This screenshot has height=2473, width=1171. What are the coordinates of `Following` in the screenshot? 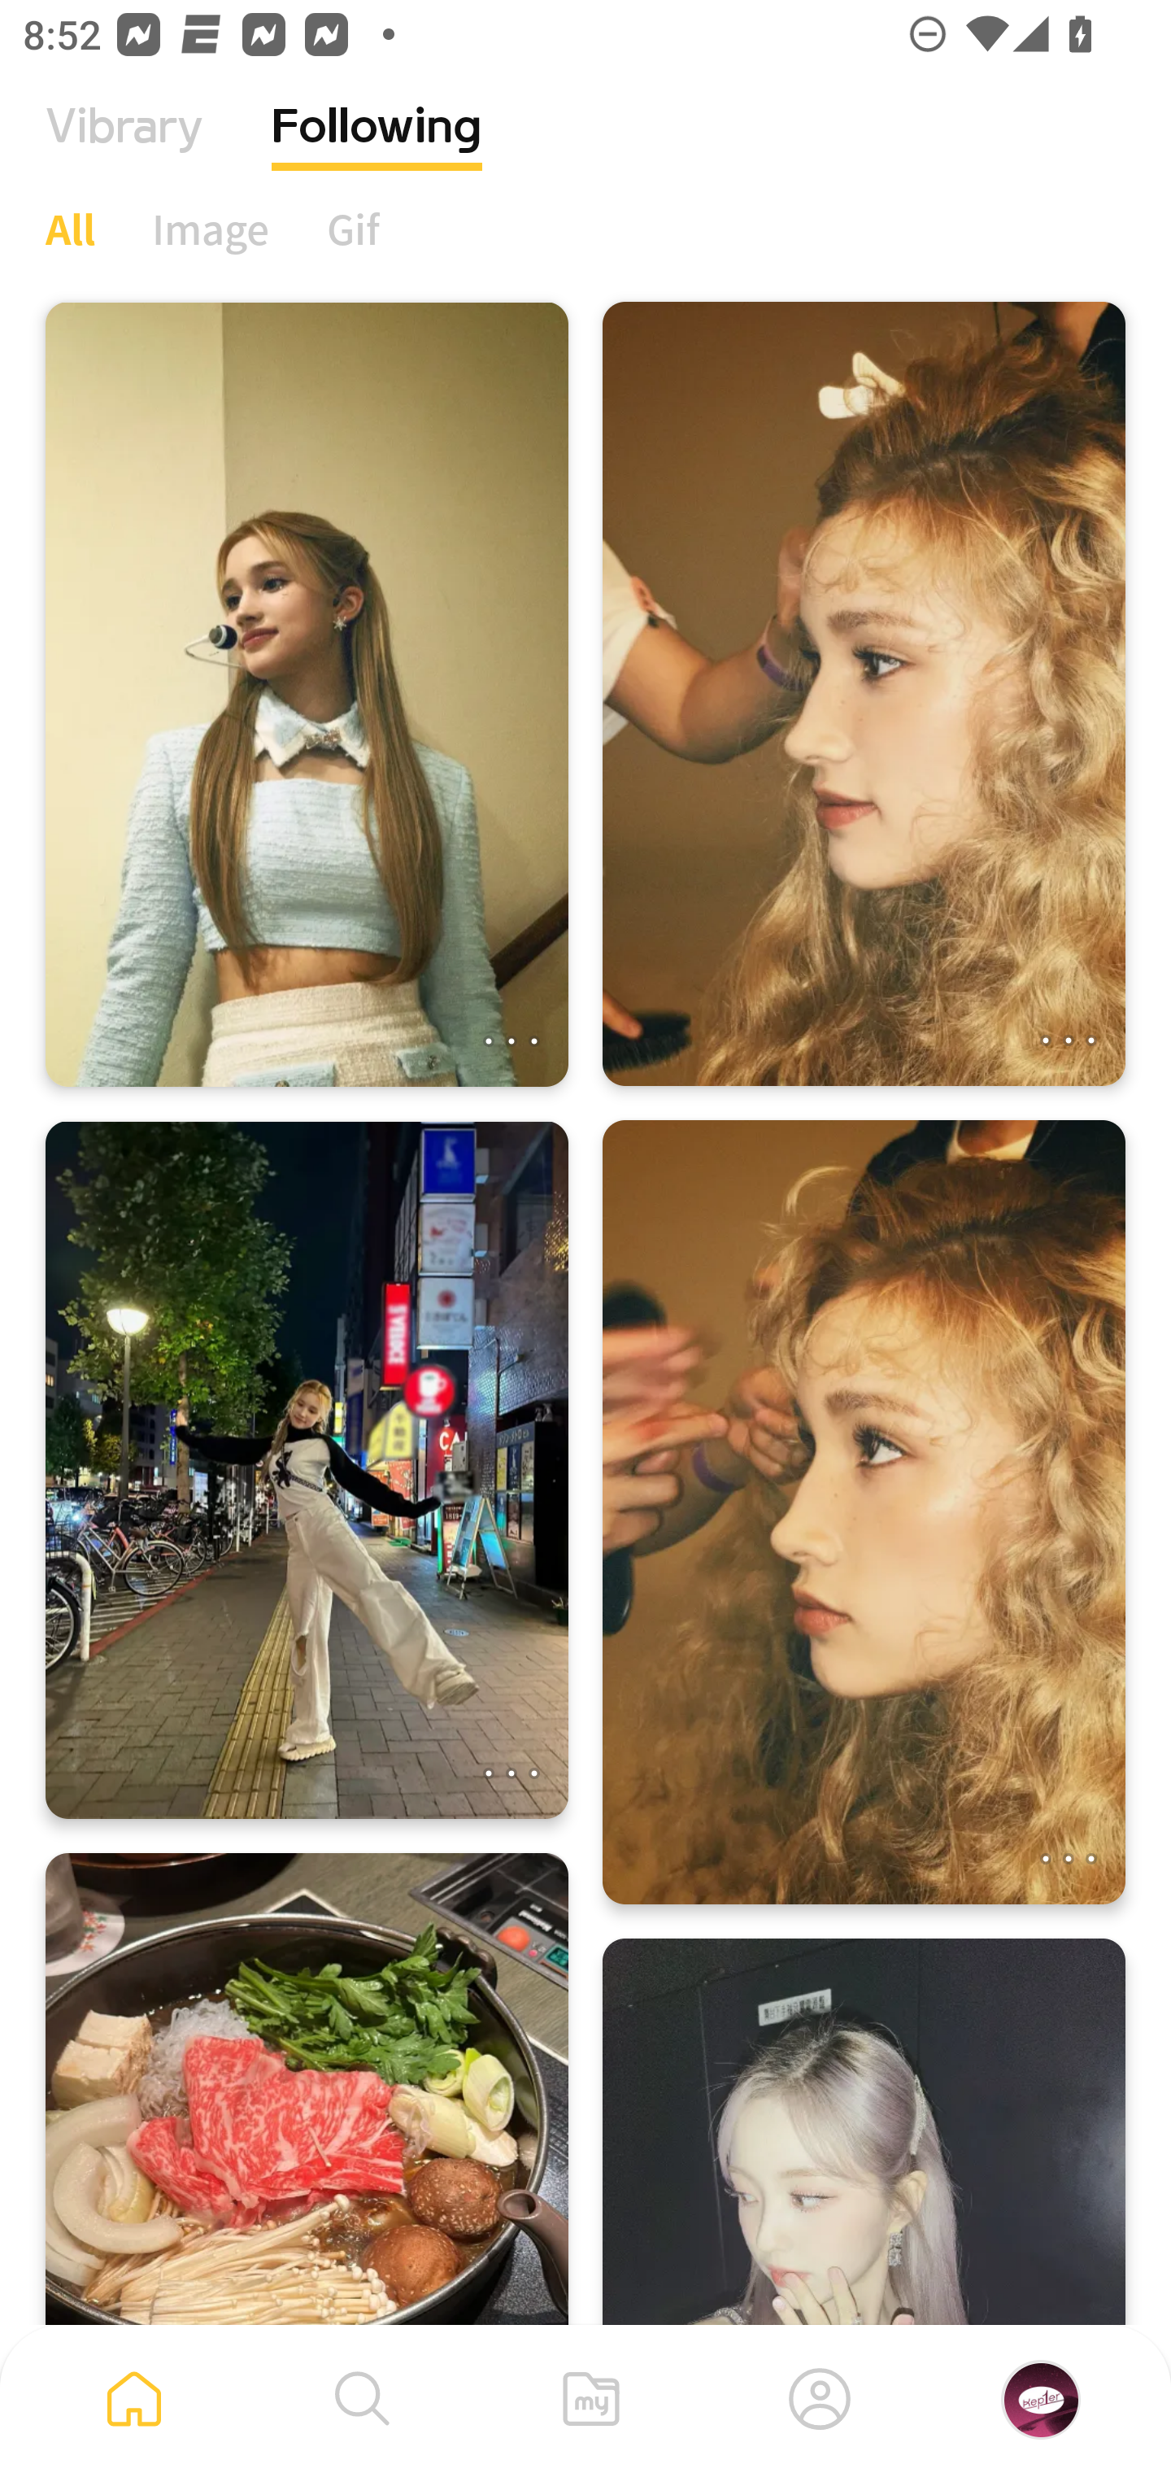 It's located at (377, 150).